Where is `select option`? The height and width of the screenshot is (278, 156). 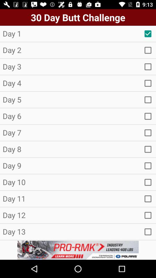 select option is located at coordinates (148, 199).